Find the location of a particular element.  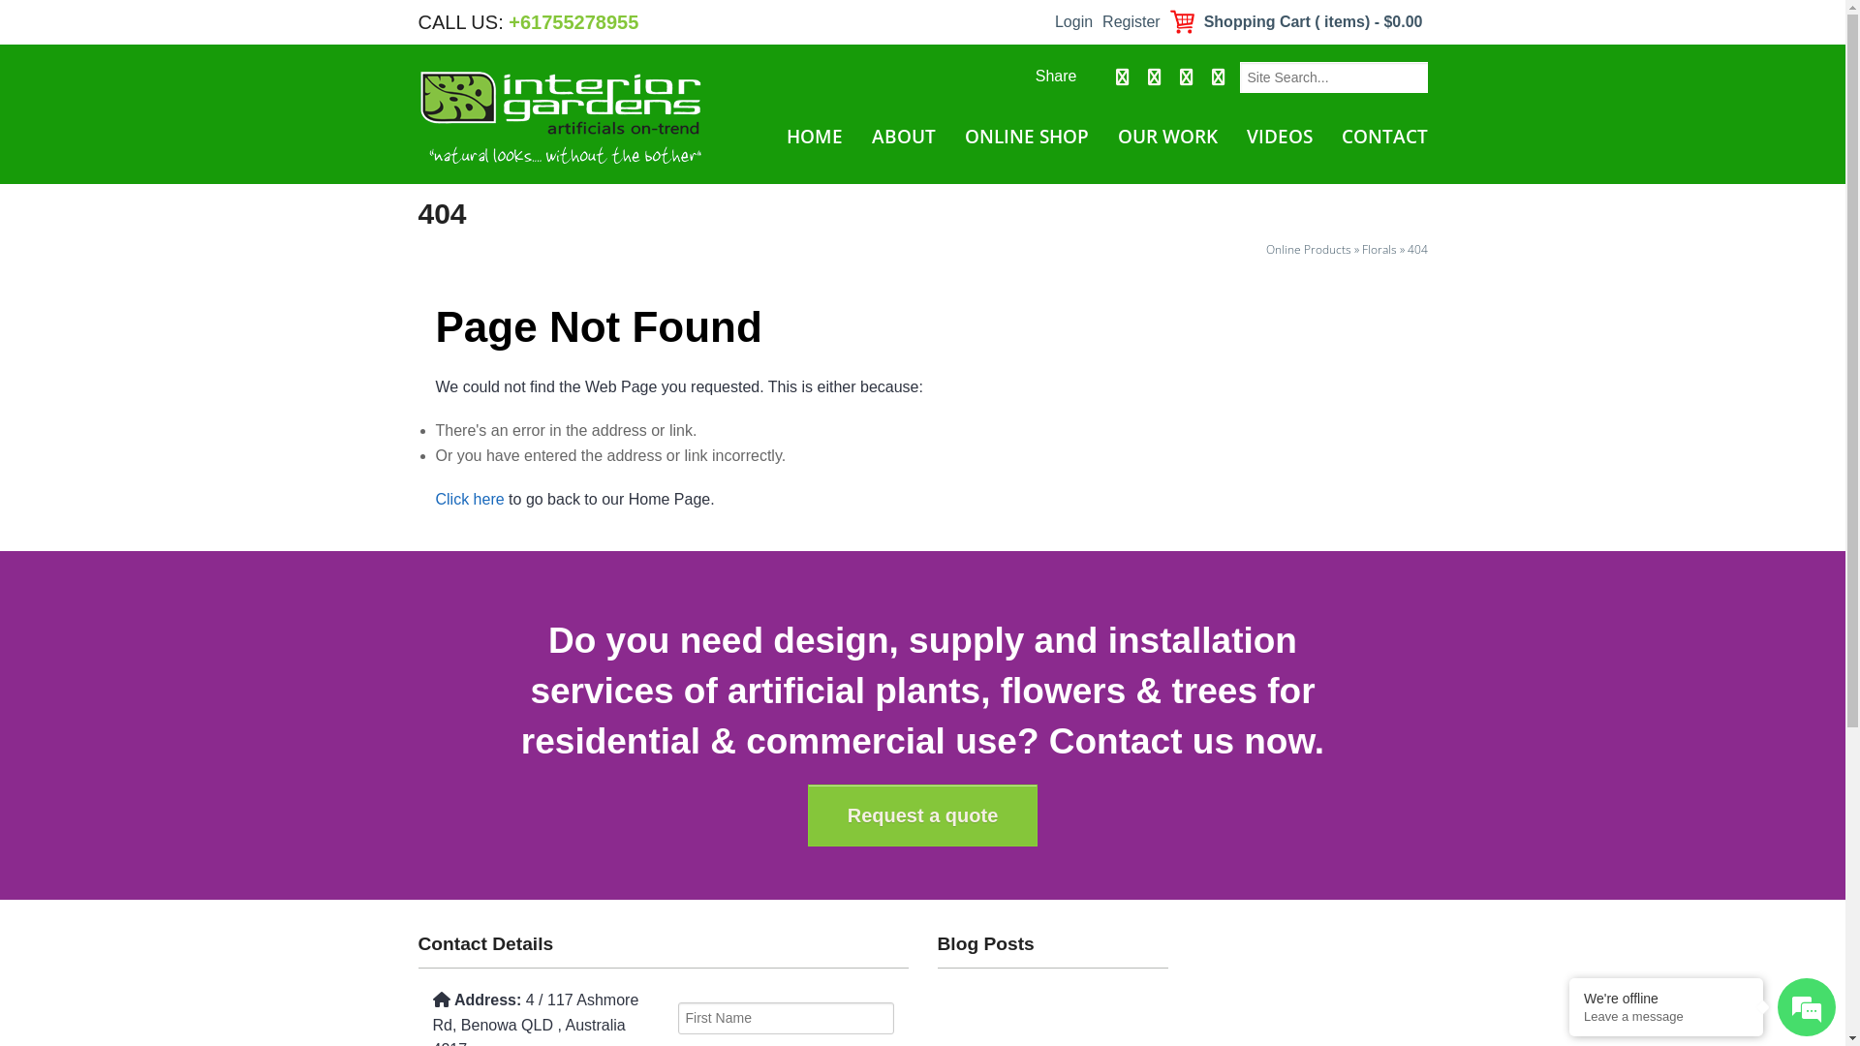

Login is located at coordinates (1073, 22).